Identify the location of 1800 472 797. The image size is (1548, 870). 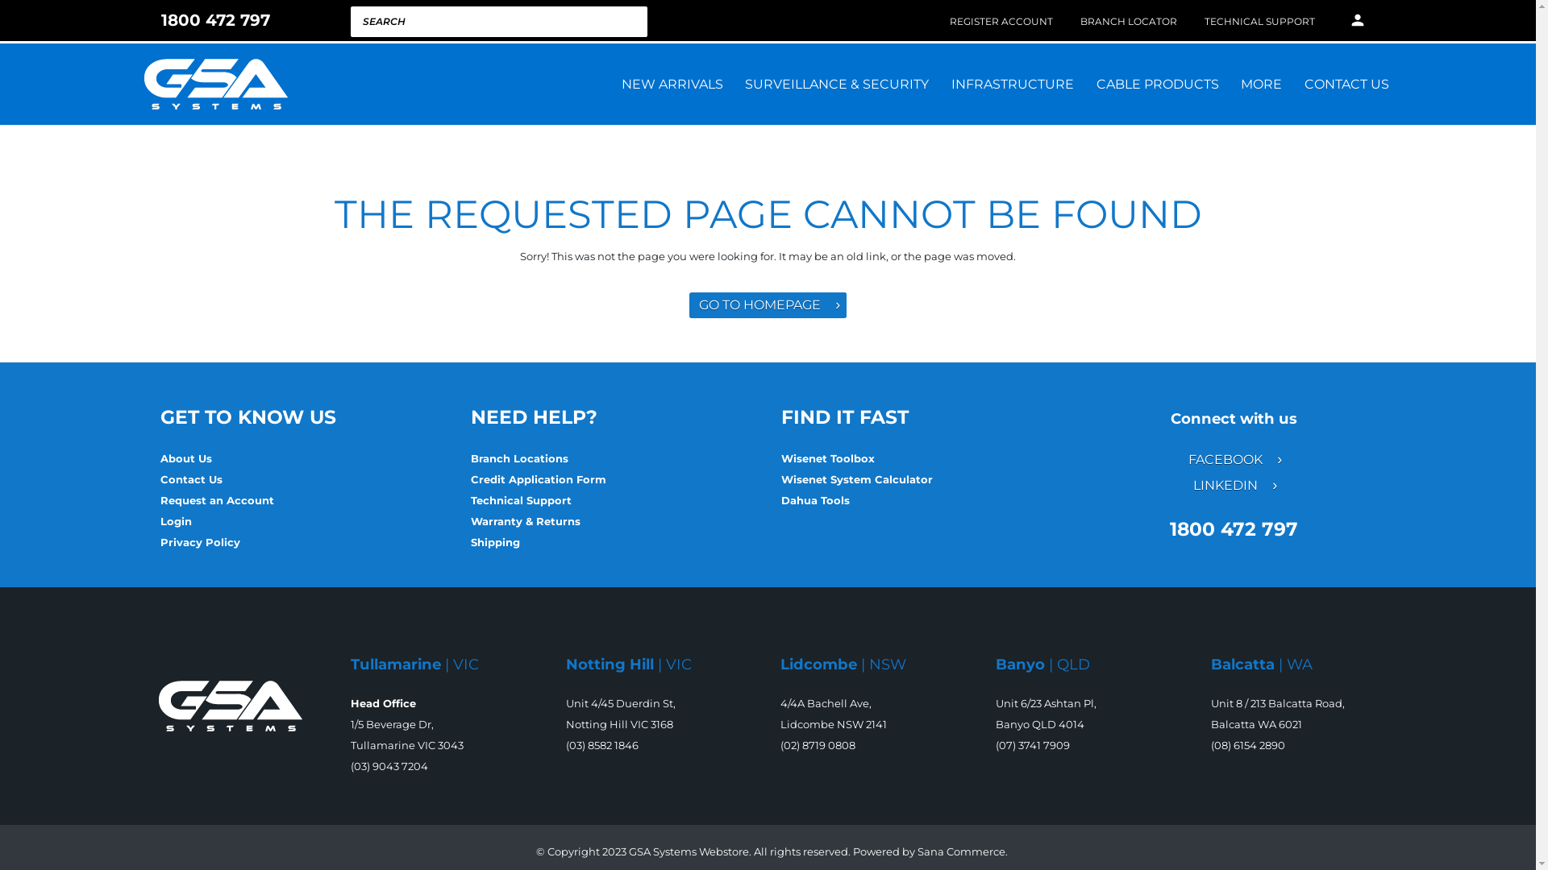
(209, 20).